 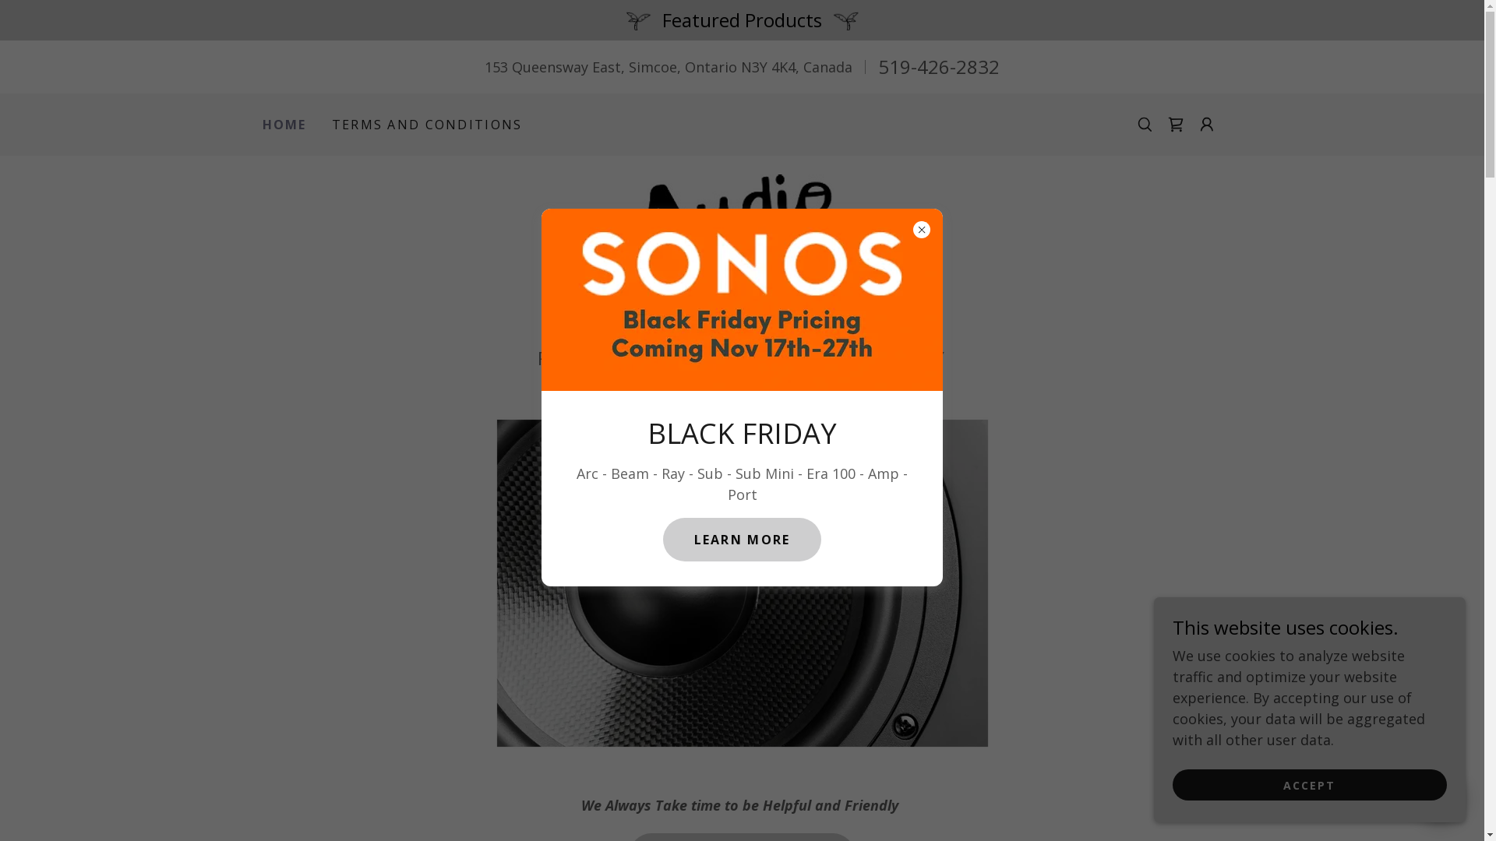 I want to click on ACCEPT, so click(x=1310, y=785).